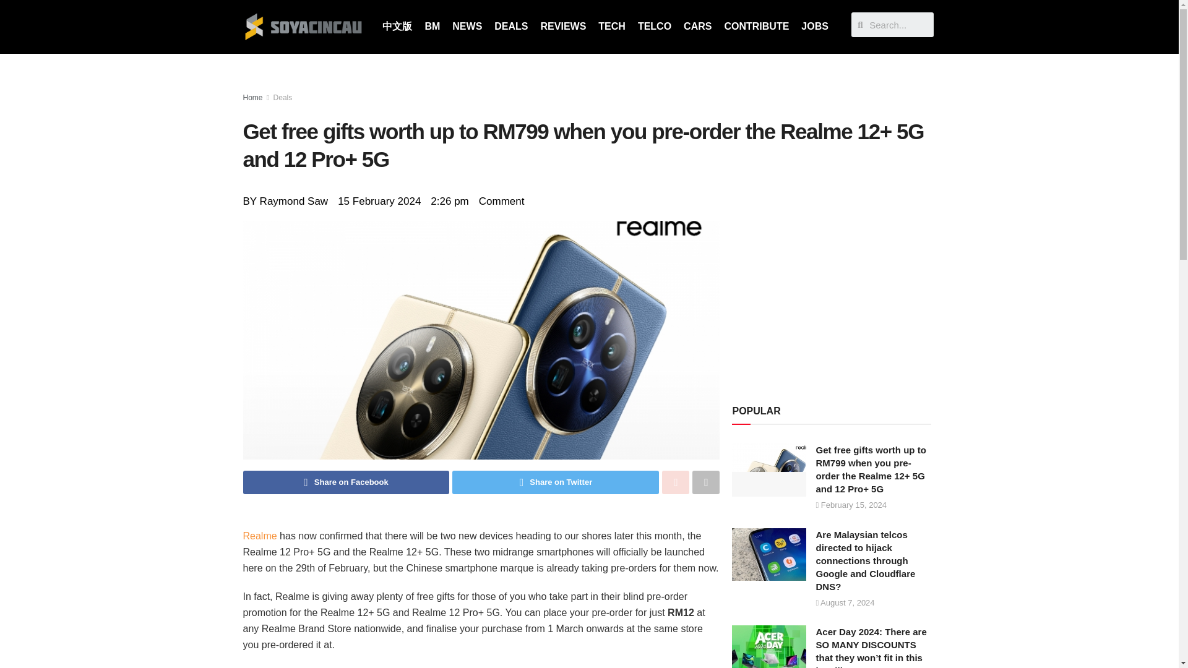 This screenshot has height=668, width=1188. What do you see at coordinates (511, 26) in the screenshot?
I see `DEALS` at bounding box center [511, 26].